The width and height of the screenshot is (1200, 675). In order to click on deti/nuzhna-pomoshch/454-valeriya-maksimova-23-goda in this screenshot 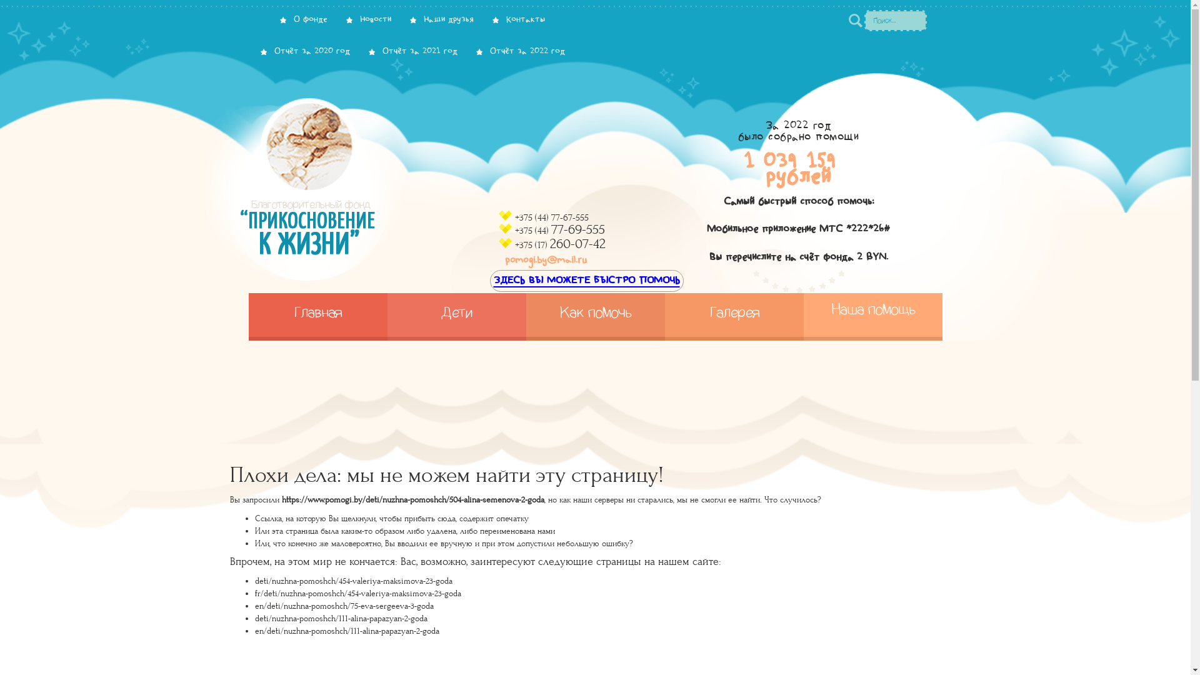, I will do `click(354, 581)`.